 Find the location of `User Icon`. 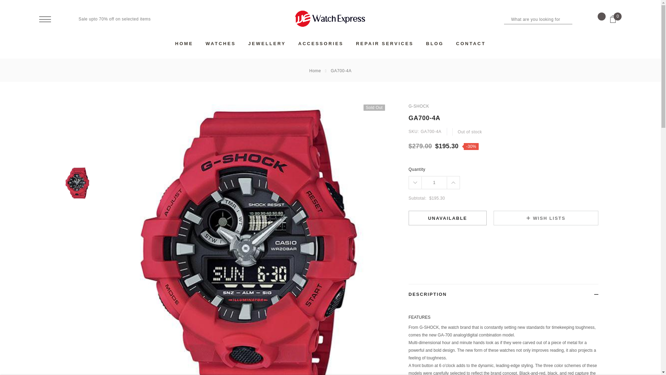

User Icon is located at coordinates (65, 19).